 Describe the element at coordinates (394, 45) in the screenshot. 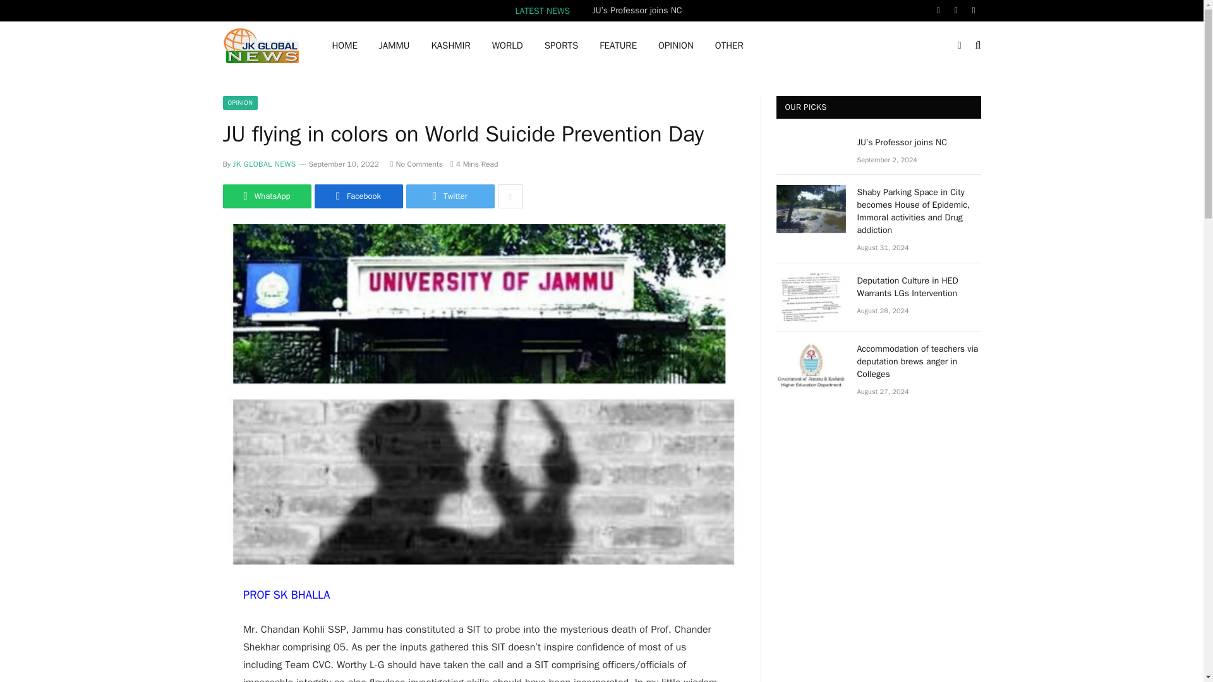

I see `JAMMU` at that location.